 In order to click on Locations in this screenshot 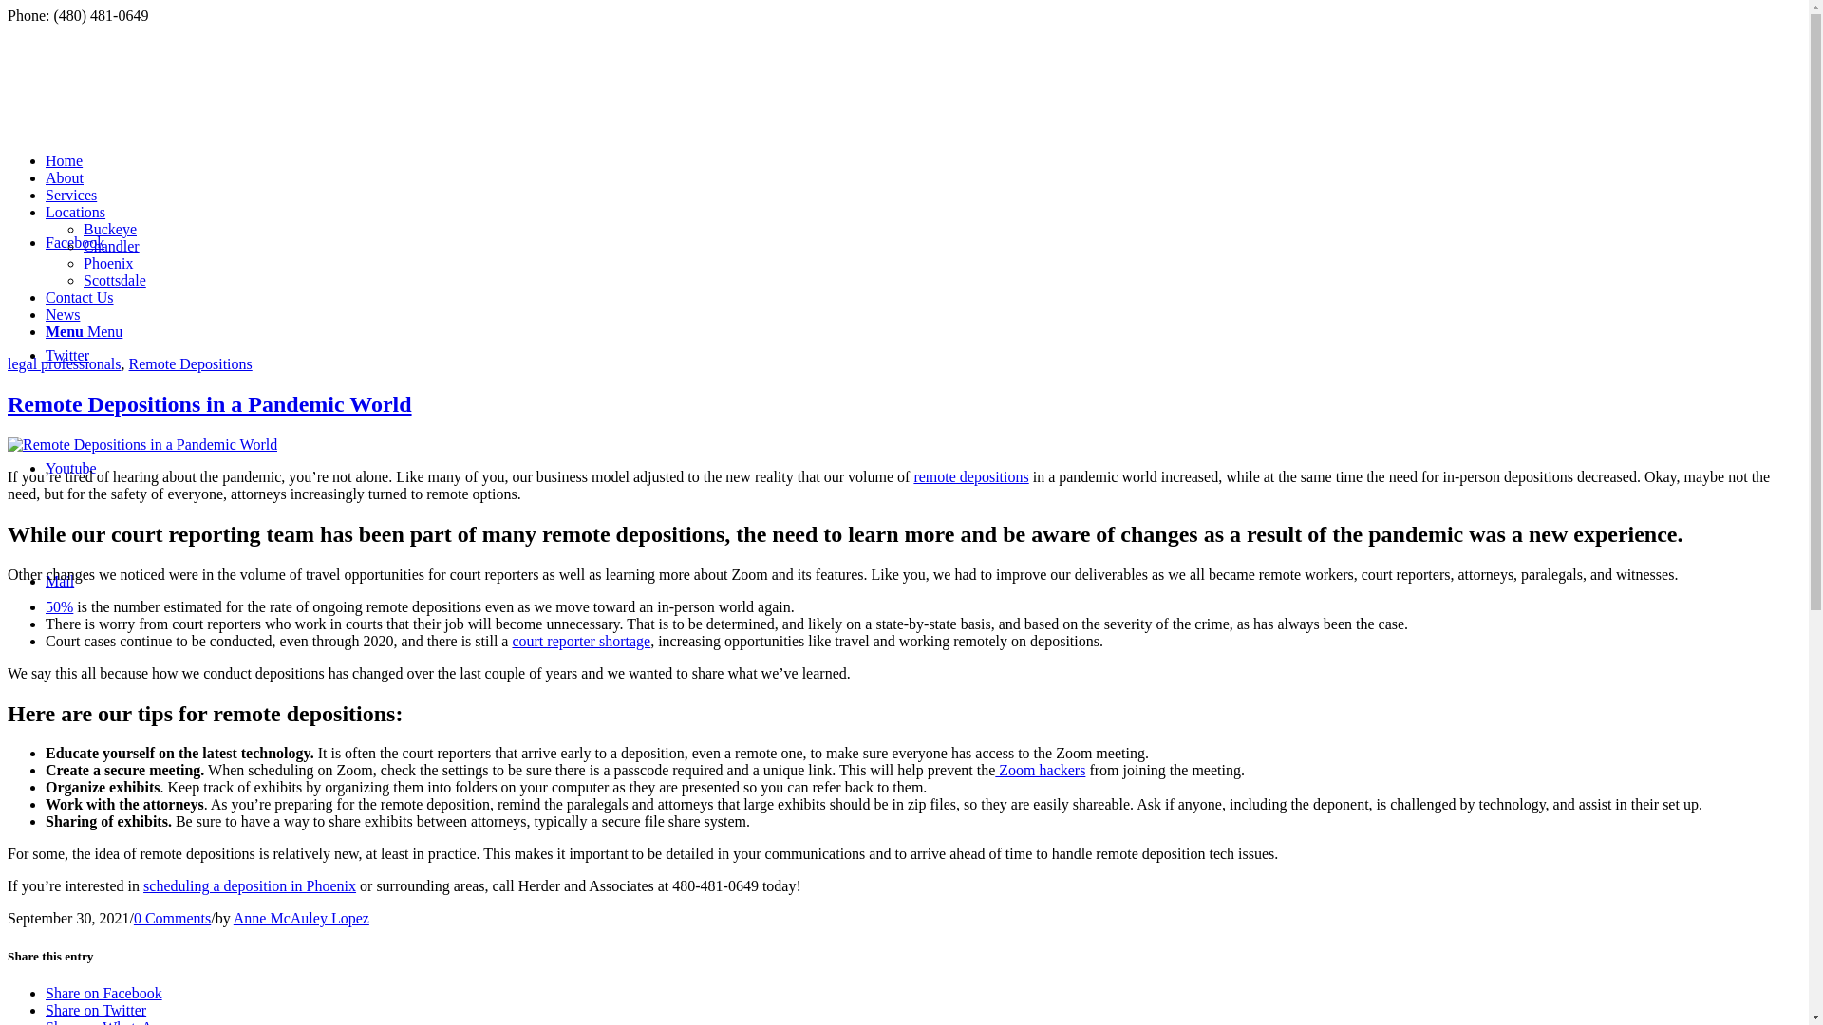, I will do `click(76, 212)`.